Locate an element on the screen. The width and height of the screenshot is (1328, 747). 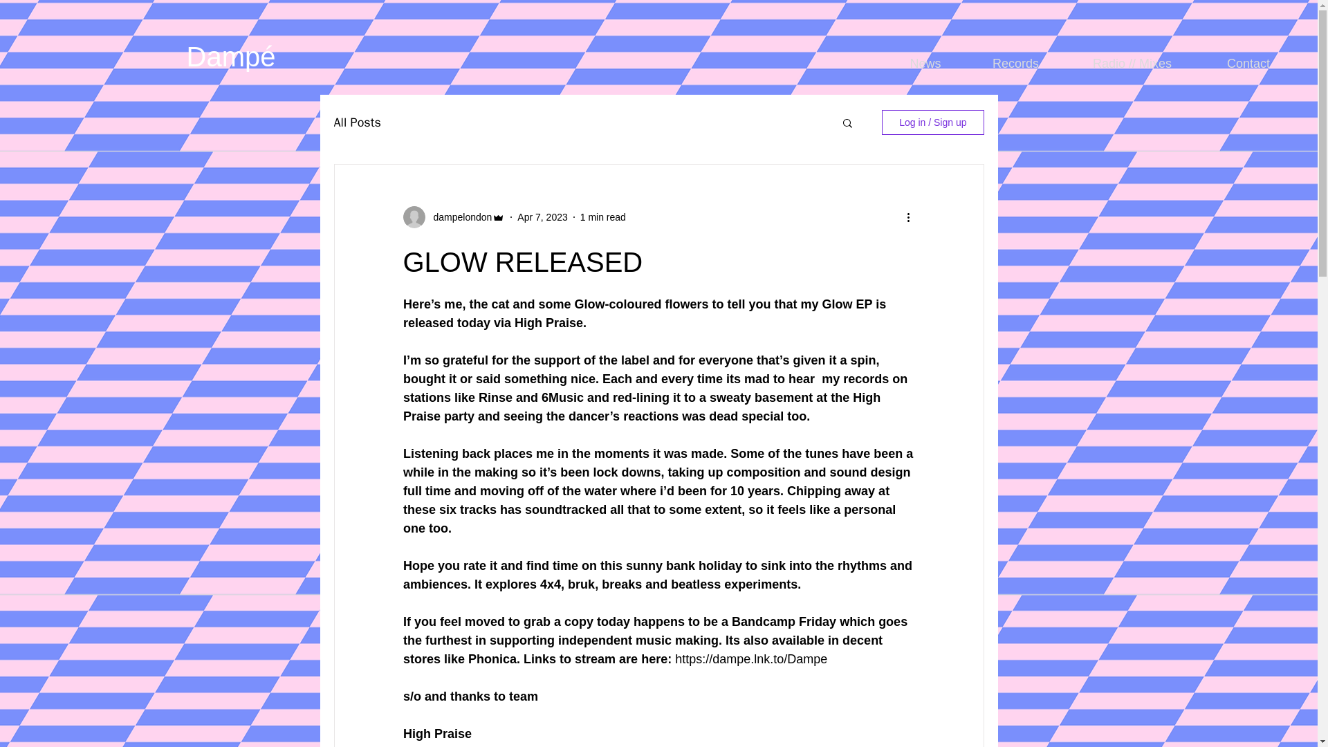
1 min read is located at coordinates (603, 216).